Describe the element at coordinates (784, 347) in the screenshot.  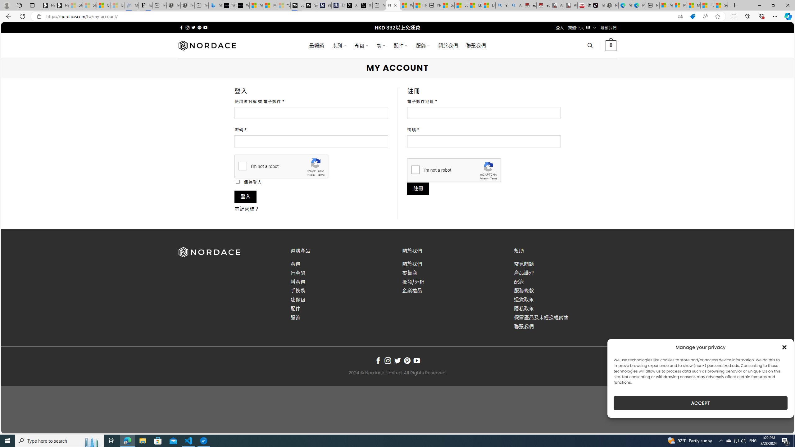
I see `Class: cmplz-close` at that location.